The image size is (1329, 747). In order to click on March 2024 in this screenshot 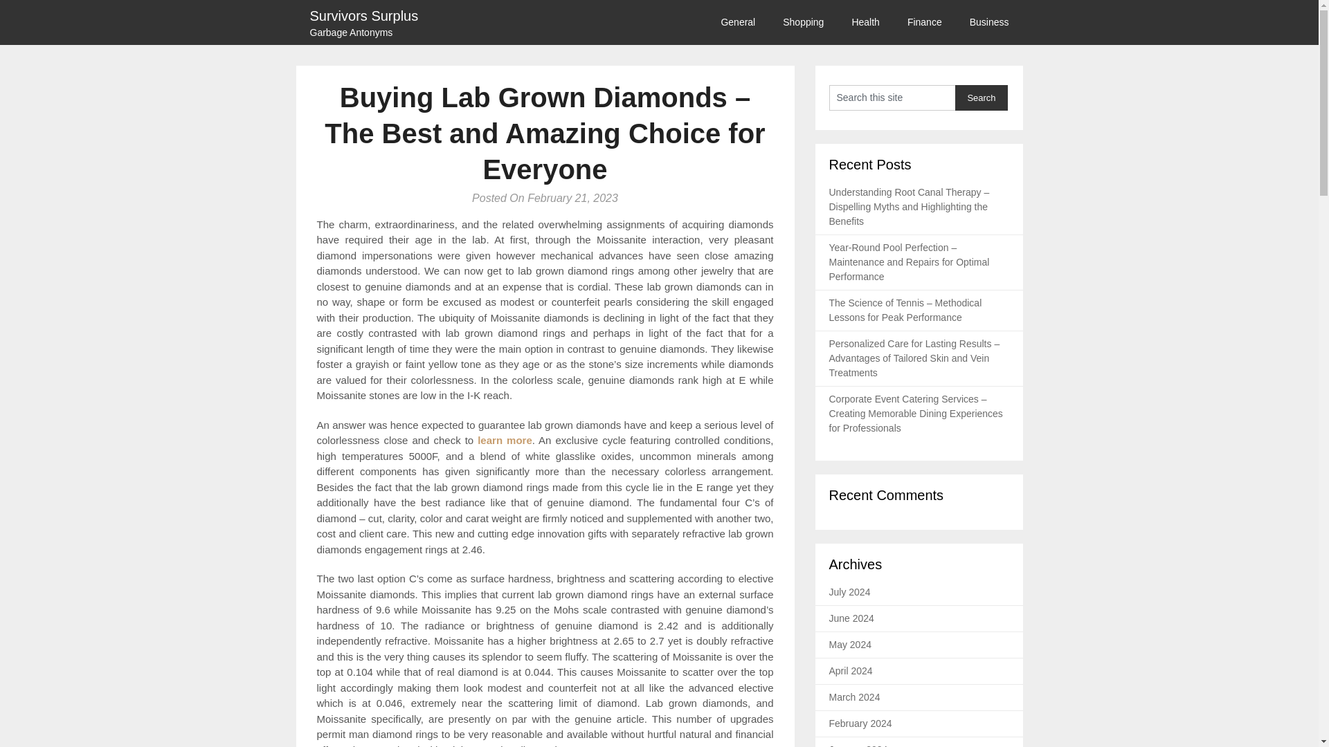, I will do `click(854, 697)`.